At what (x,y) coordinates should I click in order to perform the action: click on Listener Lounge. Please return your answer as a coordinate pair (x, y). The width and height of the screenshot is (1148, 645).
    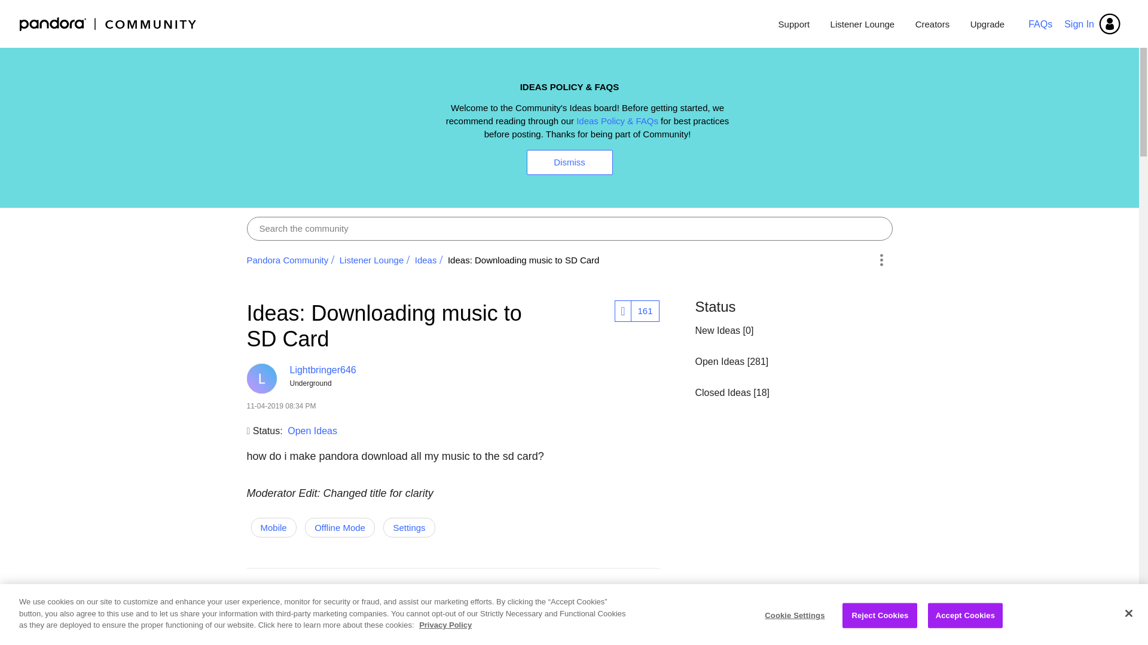
    Looking at the image, I should click on (372, 259).